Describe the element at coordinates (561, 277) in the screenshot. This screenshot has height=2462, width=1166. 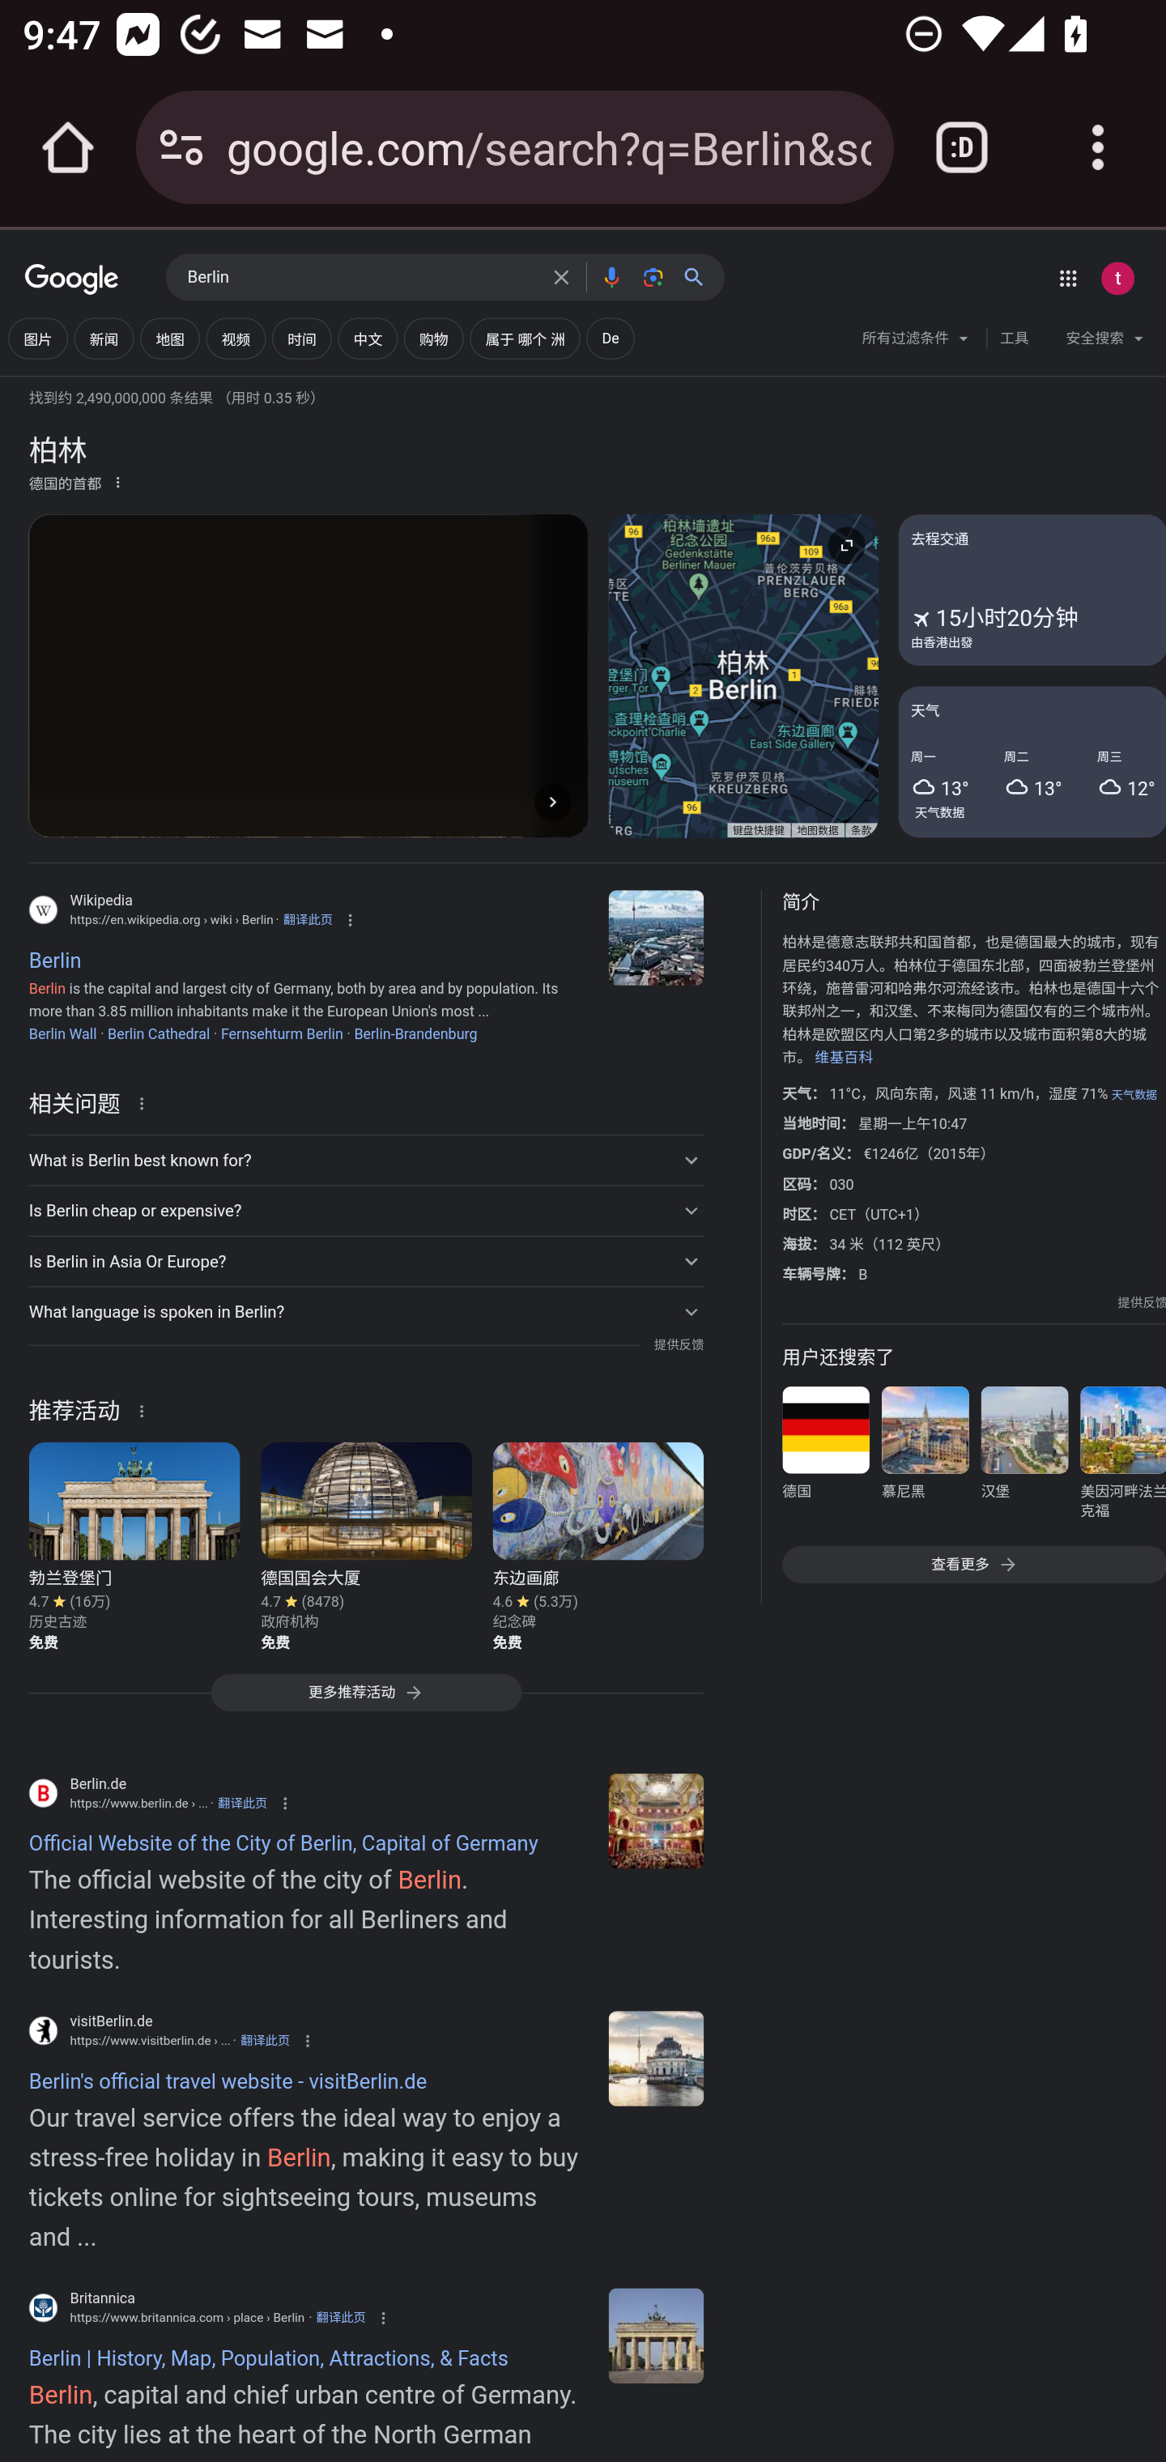
I see `清除` at that location.